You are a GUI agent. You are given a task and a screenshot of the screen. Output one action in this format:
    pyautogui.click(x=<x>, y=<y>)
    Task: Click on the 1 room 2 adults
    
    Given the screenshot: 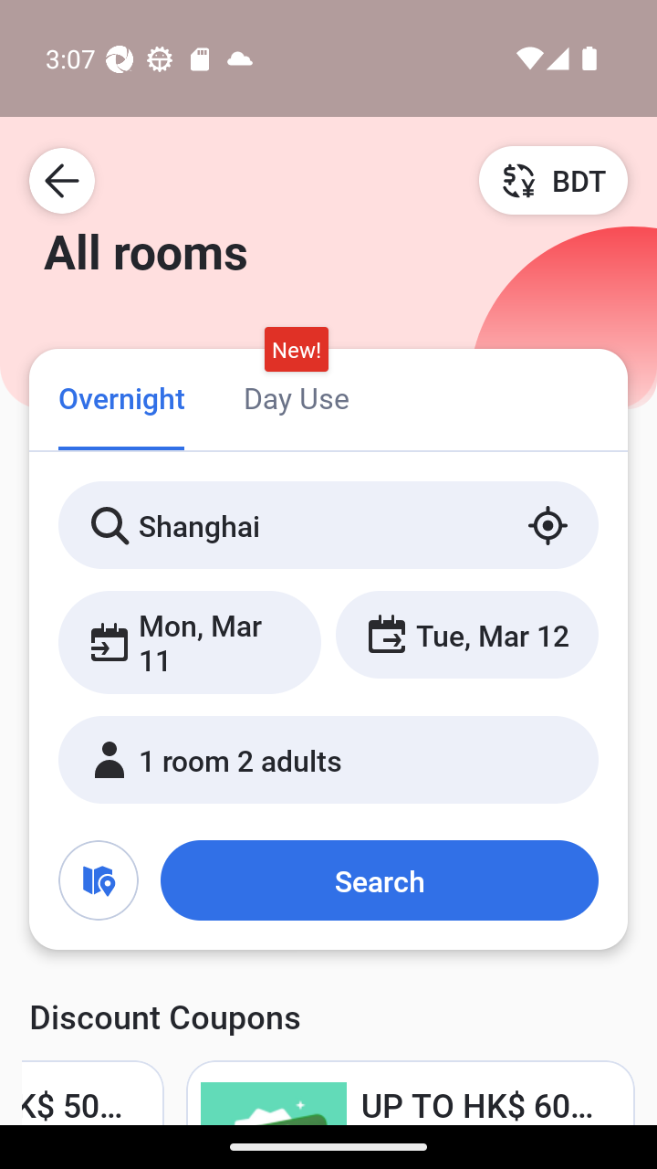 What is the action you would take?
    pyautogui.click(x=328, y=760)
    